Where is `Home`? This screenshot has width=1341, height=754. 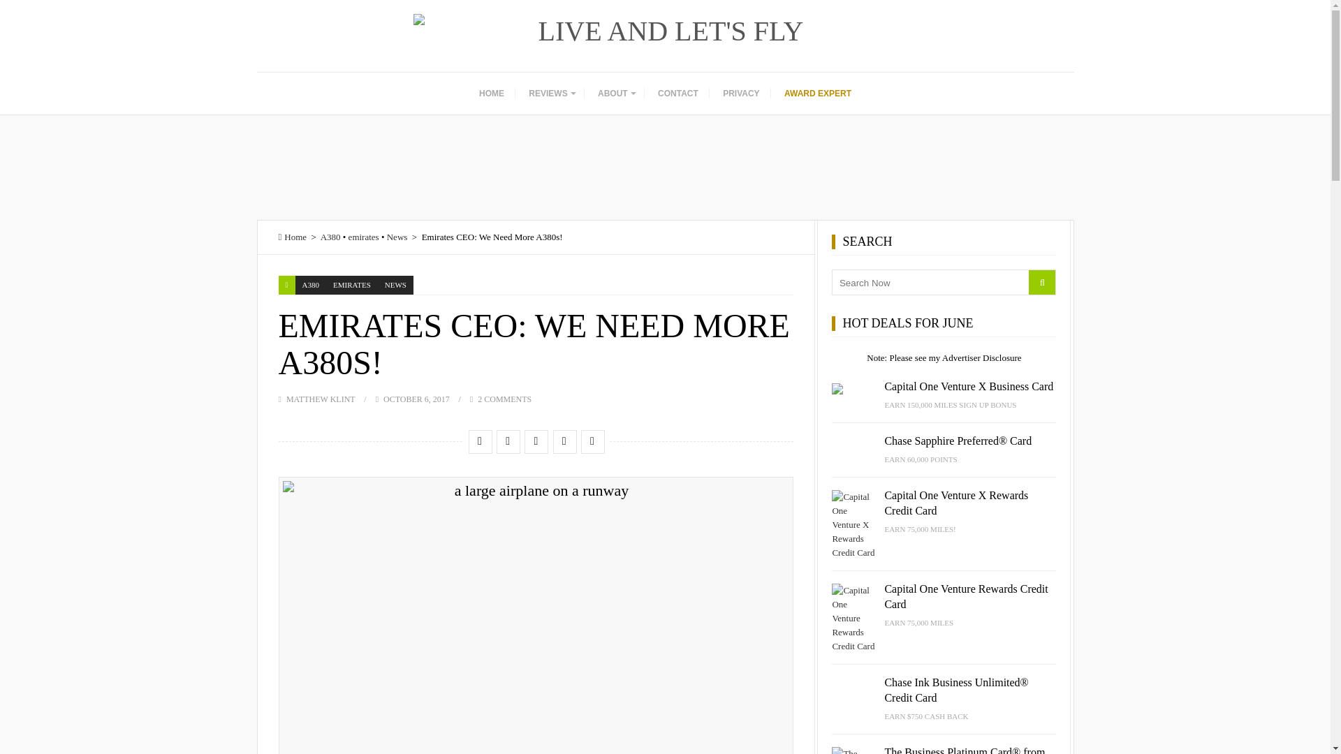
Home is located at coordinates (292, 236).